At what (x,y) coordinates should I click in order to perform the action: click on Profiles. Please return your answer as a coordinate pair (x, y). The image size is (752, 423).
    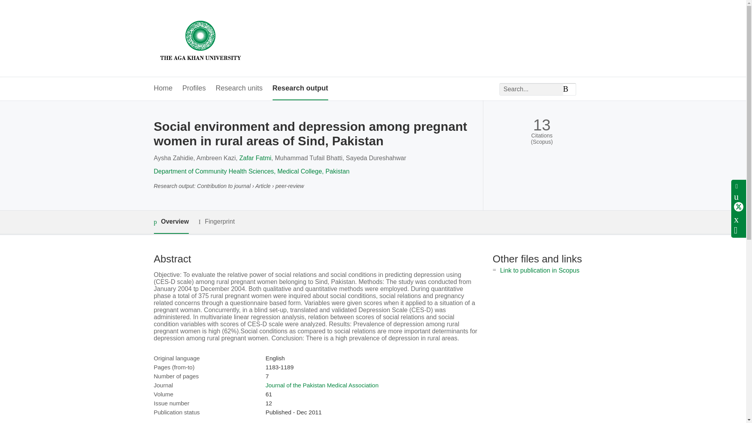
    Looking at the image, I should click on (194, 89).